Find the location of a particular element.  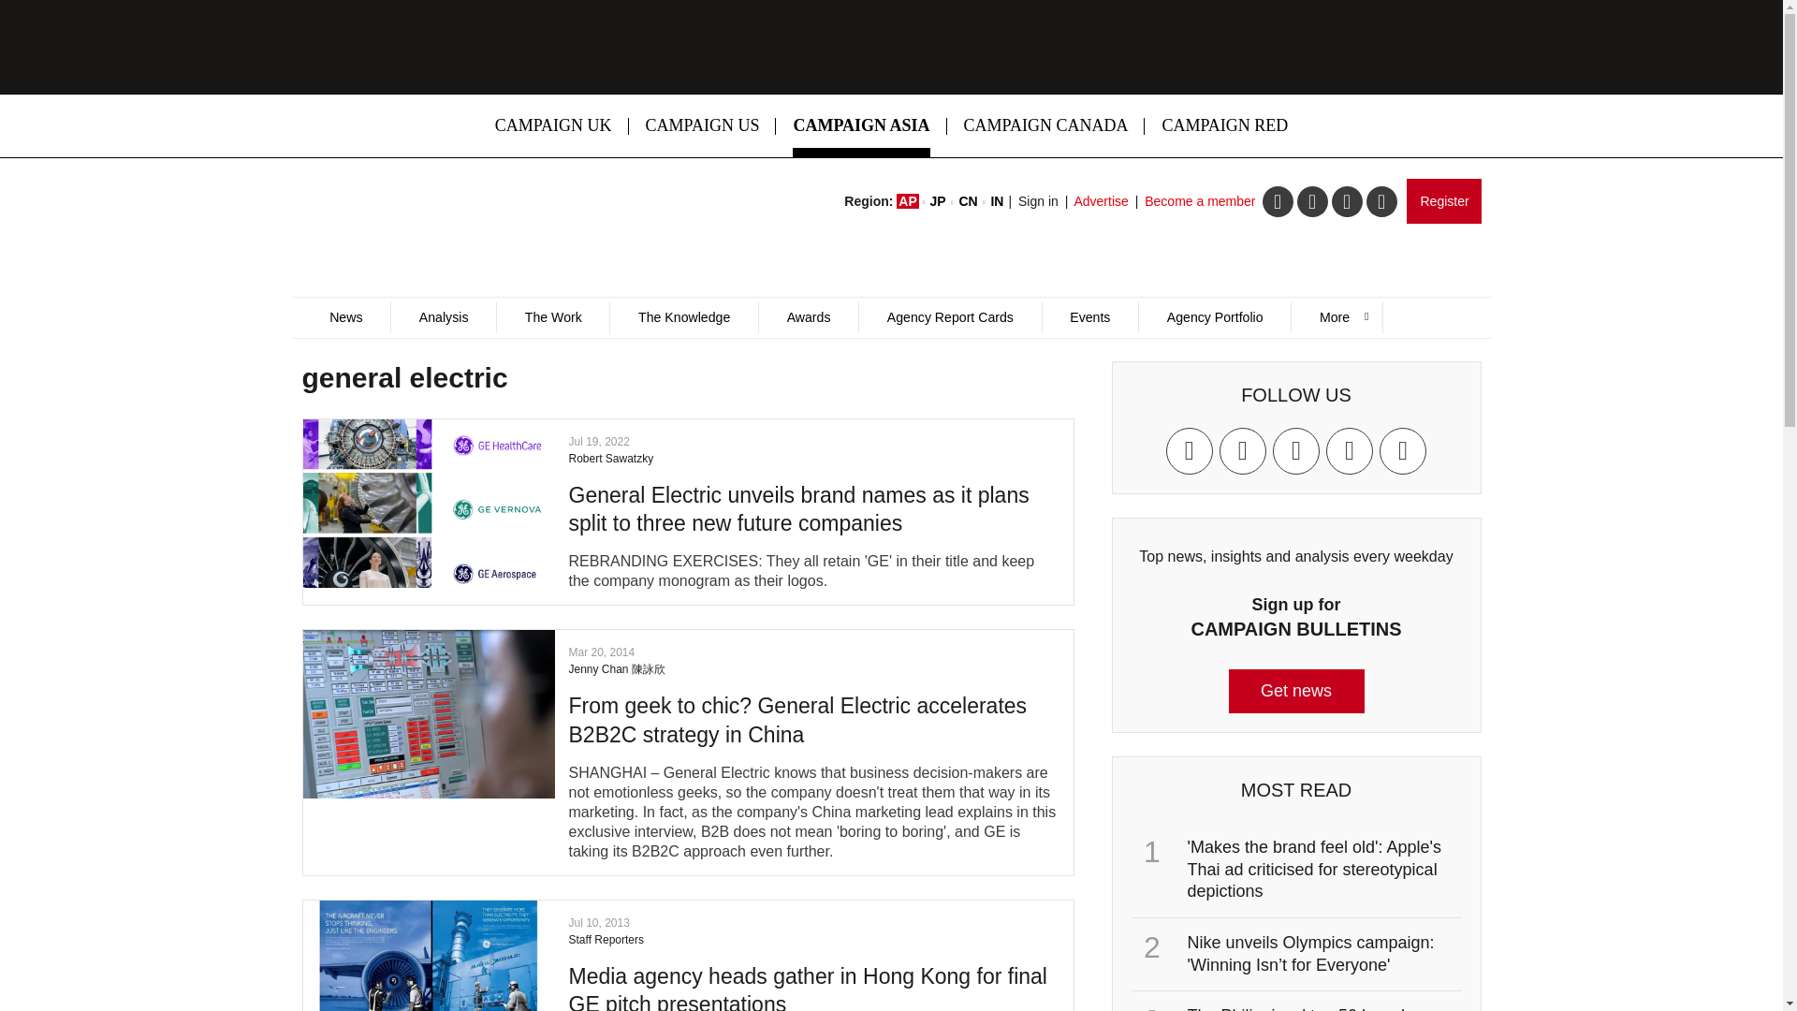

Agency Report Cards is located at coordinates (949, 317).